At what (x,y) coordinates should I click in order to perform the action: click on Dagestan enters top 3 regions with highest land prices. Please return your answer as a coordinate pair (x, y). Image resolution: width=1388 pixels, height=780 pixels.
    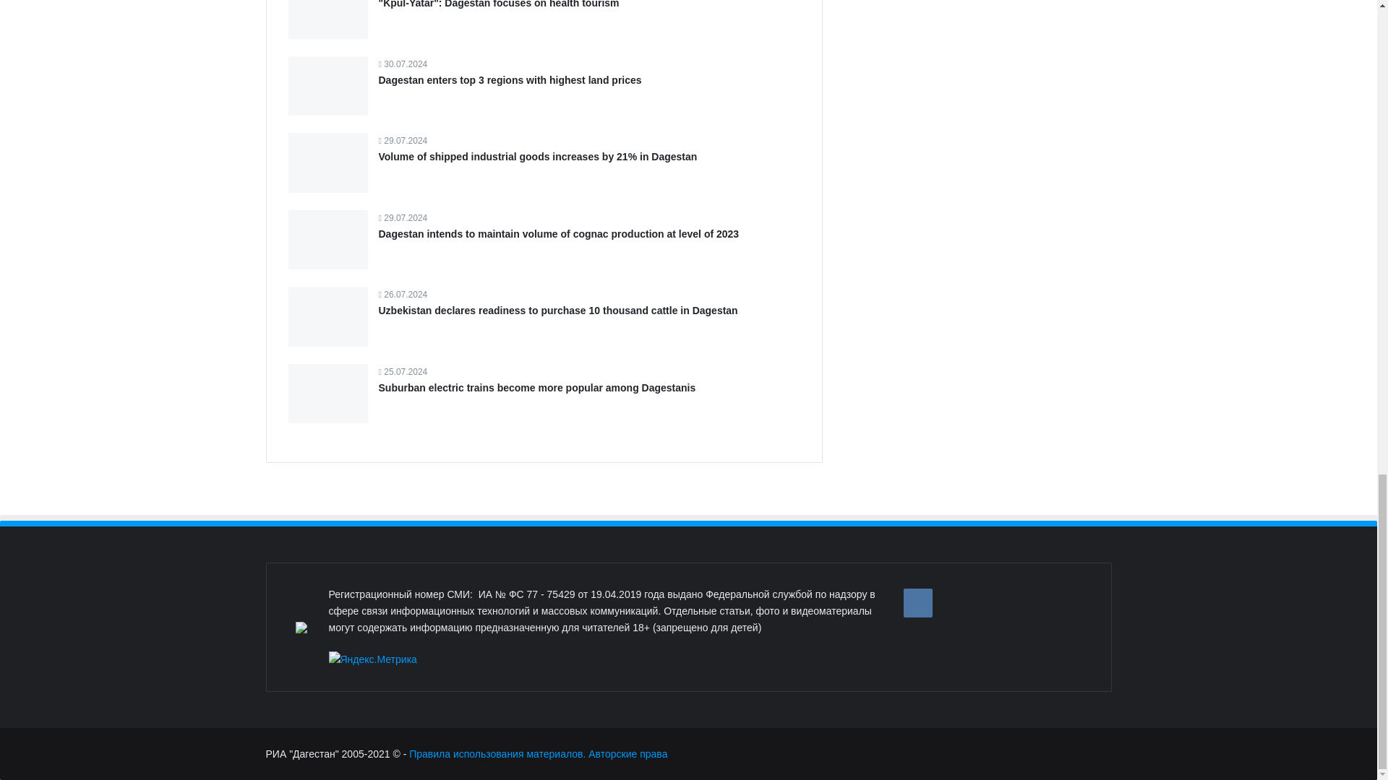
    Looking at the image, I should click on (510, 79).